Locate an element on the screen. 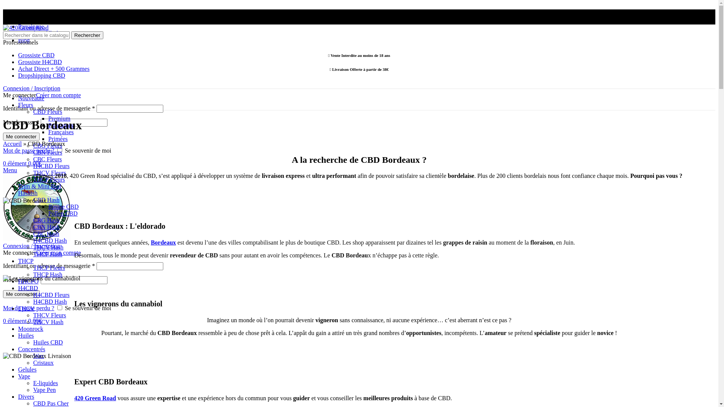 Image resolution: width=724 pixels, height=407 pixels. CBN Fleurs is located at coordinates (48, 152).